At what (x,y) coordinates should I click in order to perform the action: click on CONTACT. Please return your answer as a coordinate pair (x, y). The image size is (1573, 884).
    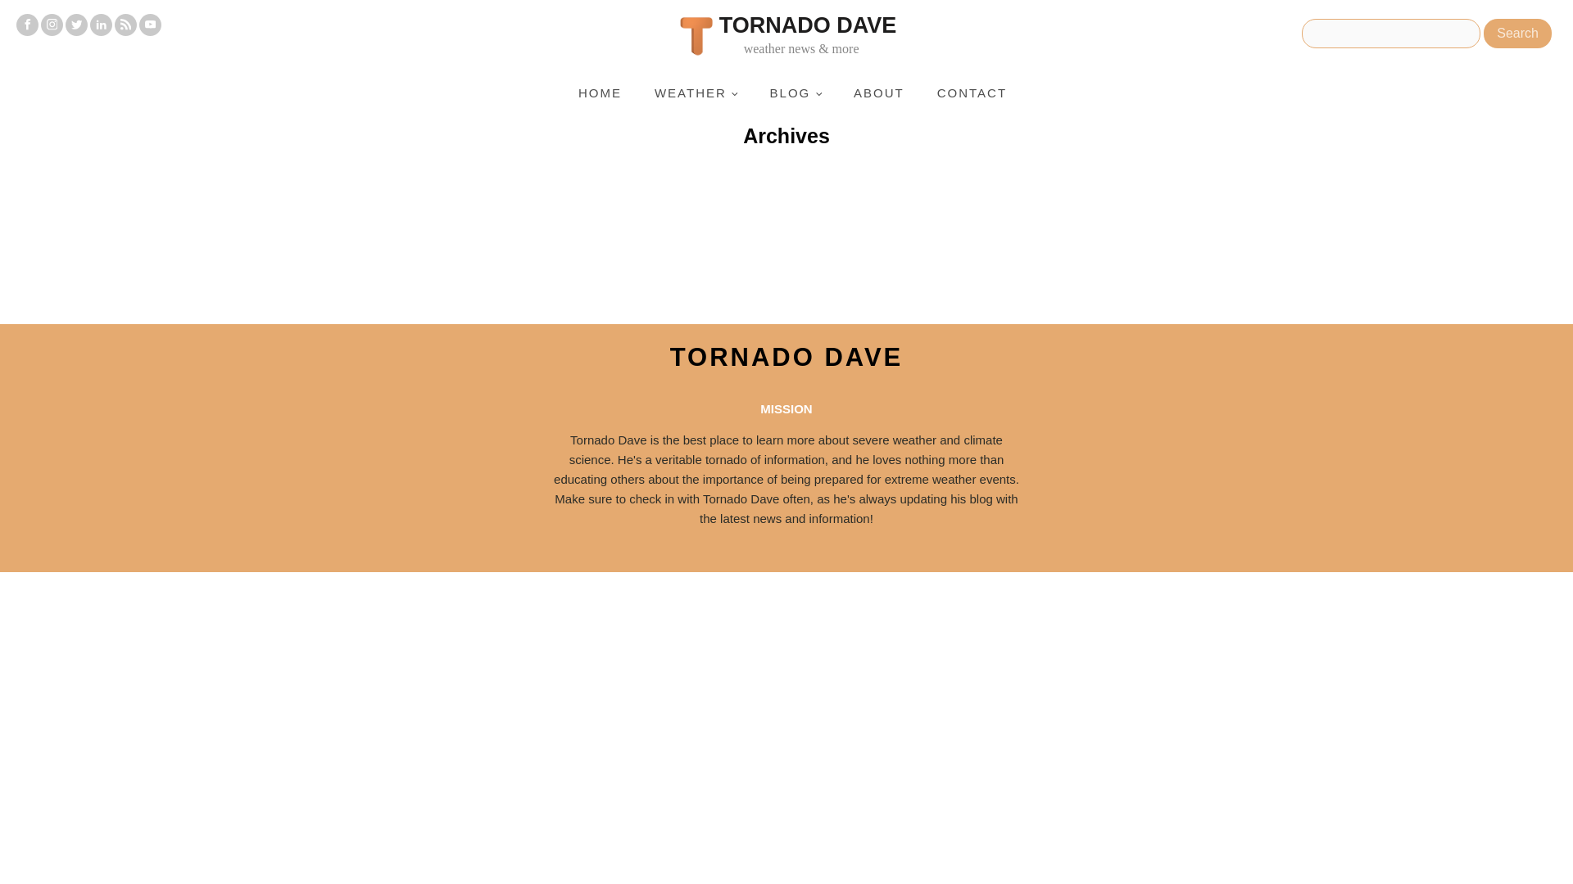
    Looking at the image, I should click on (972, 93).